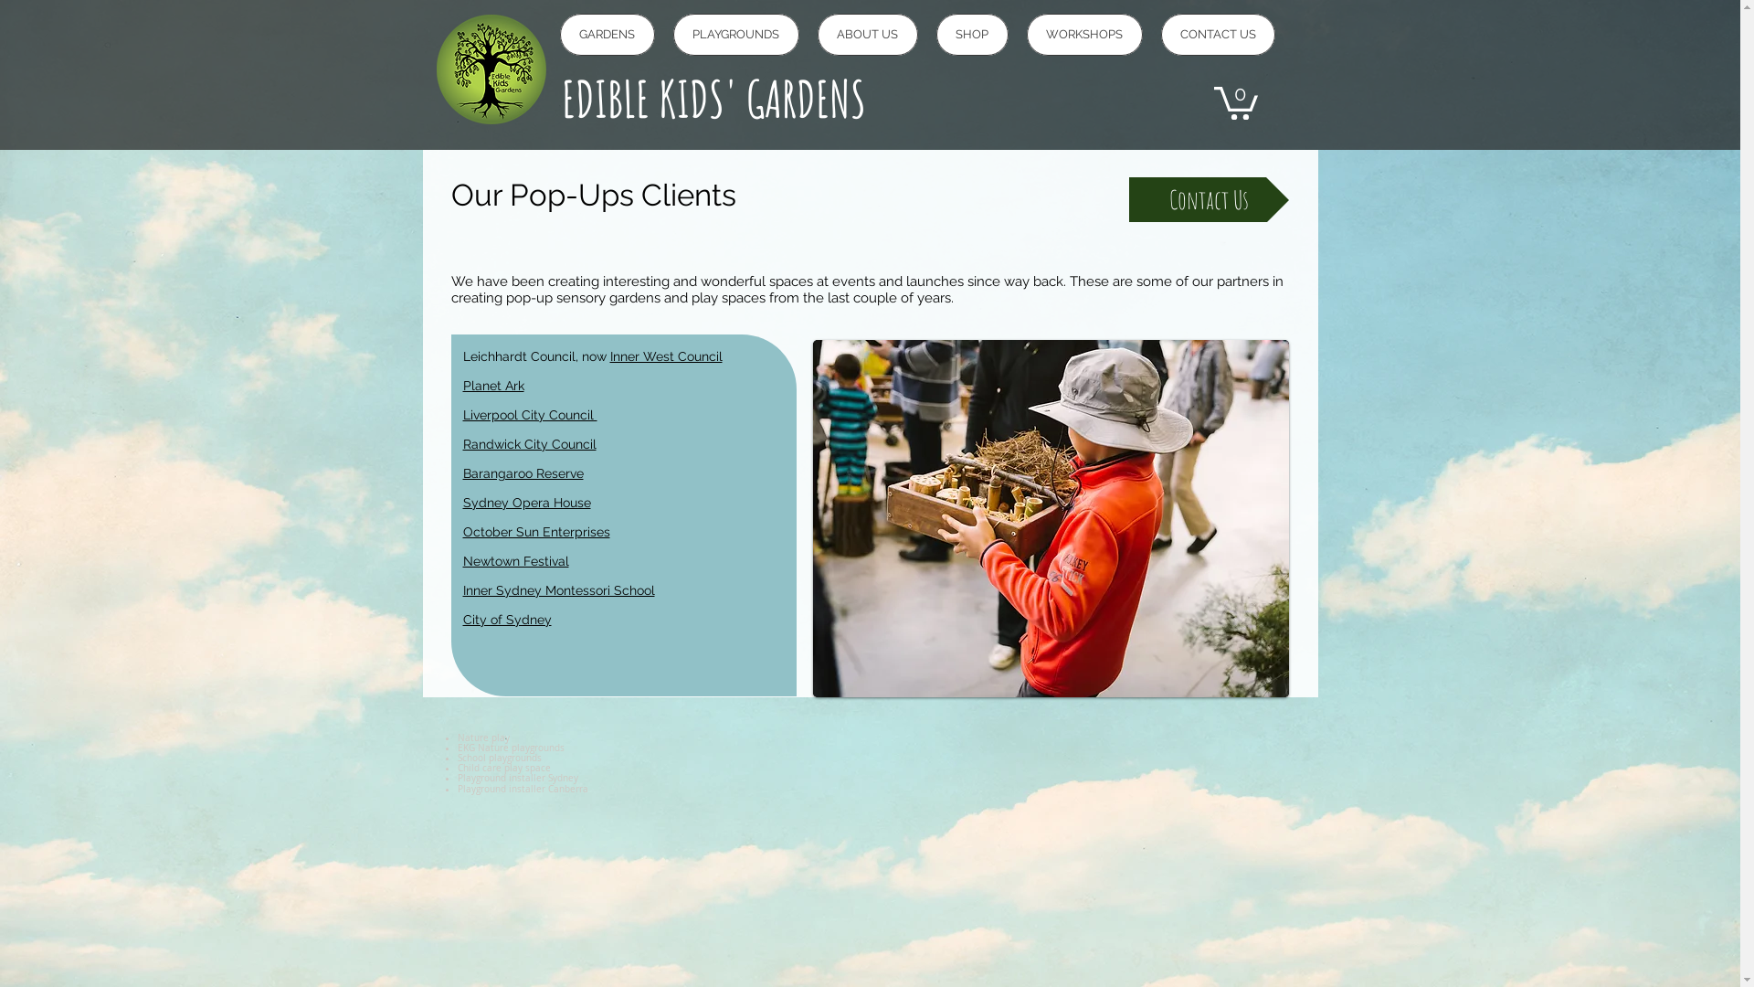 This screenshot has height=987, width=1754. What do you see at coordinates (1217, 35) in the screenshot?
I see `CONTACT US` at bounding box center [1217, 35].